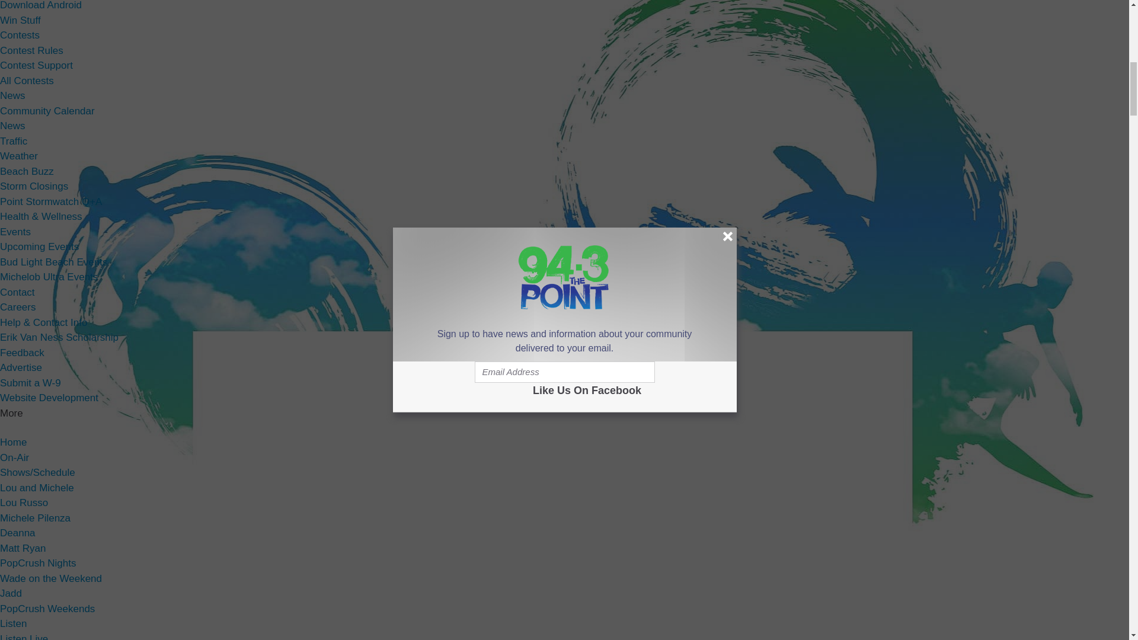 The image size is (1138, 640). Describe the element at coordinates (27, 80) in the screenshot. I see `All Contests` at that location.